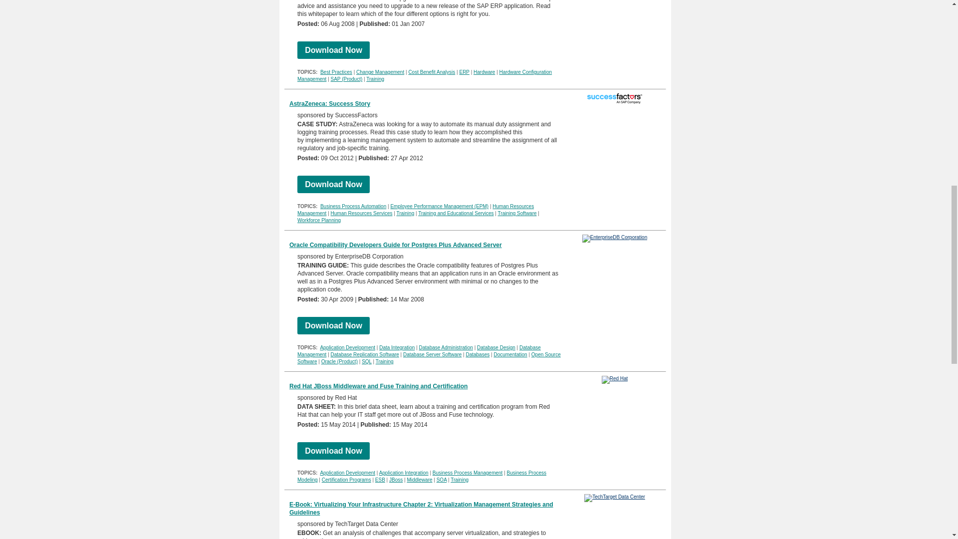 The image size is (958, 539). Describe the element at coordinates (424, 76) in the screenshot. I see `Hardware Configuration Management` at that location.